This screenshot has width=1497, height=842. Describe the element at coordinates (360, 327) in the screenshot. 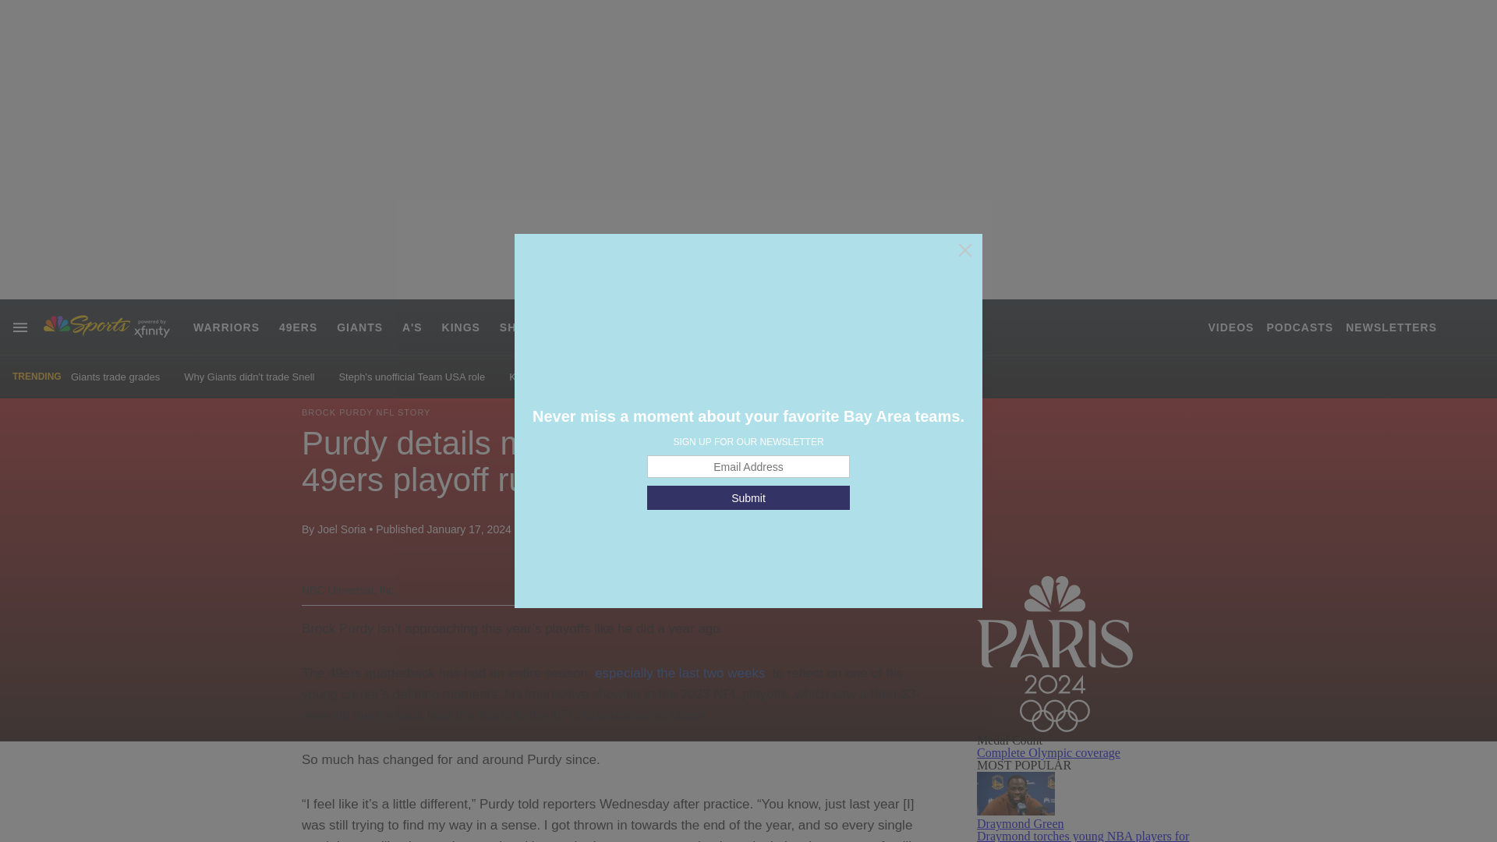

I see `GIANTS` at that location.